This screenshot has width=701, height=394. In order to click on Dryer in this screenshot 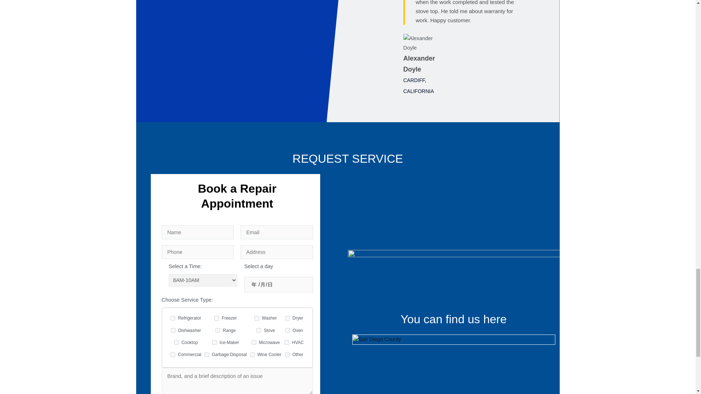, I will do `click(288, 318)`.